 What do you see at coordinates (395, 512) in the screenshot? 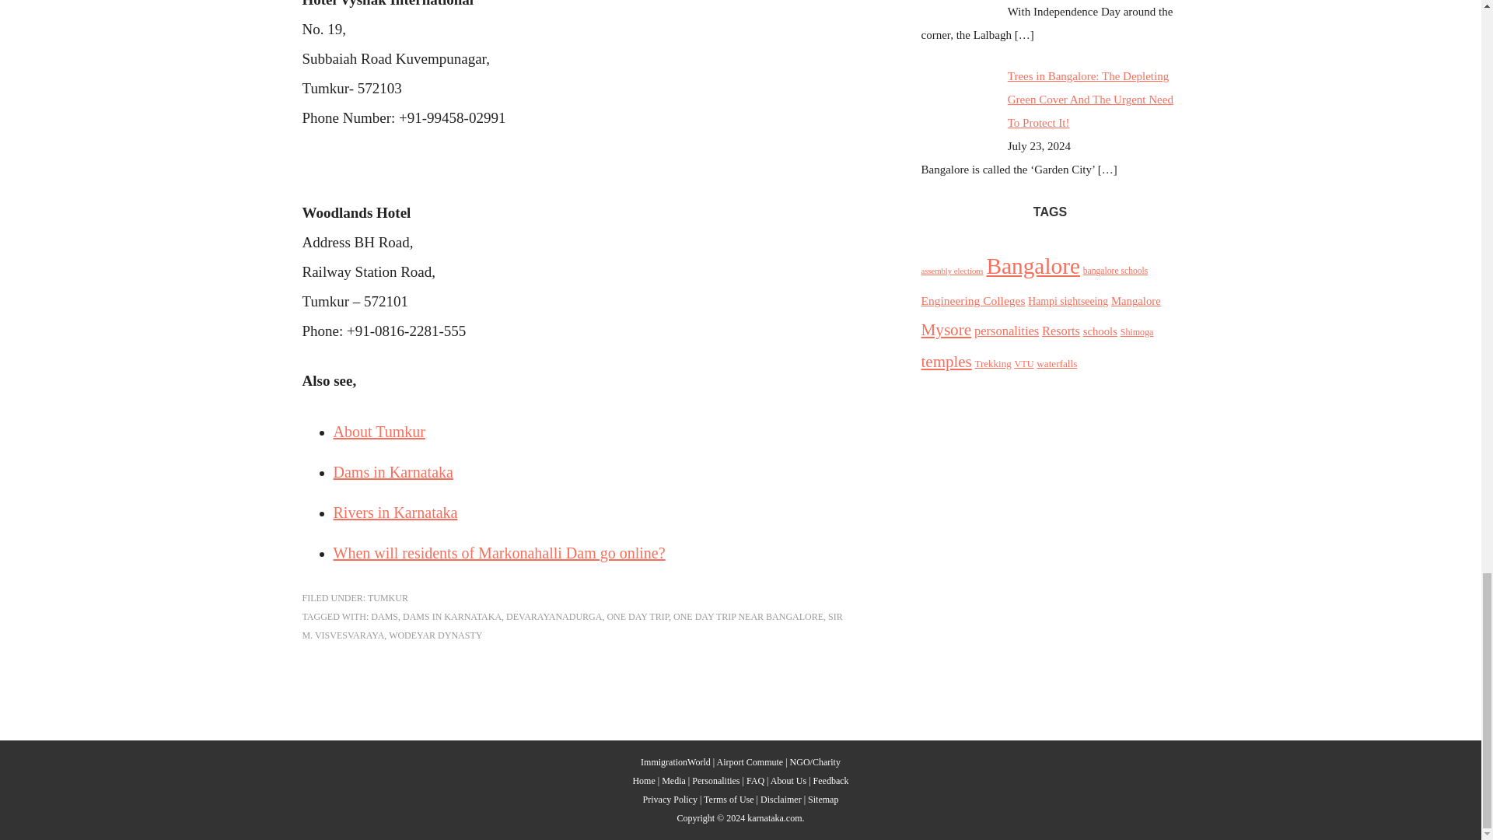
I see `Rivers in Karnataka` at bounding box center [395, 512].